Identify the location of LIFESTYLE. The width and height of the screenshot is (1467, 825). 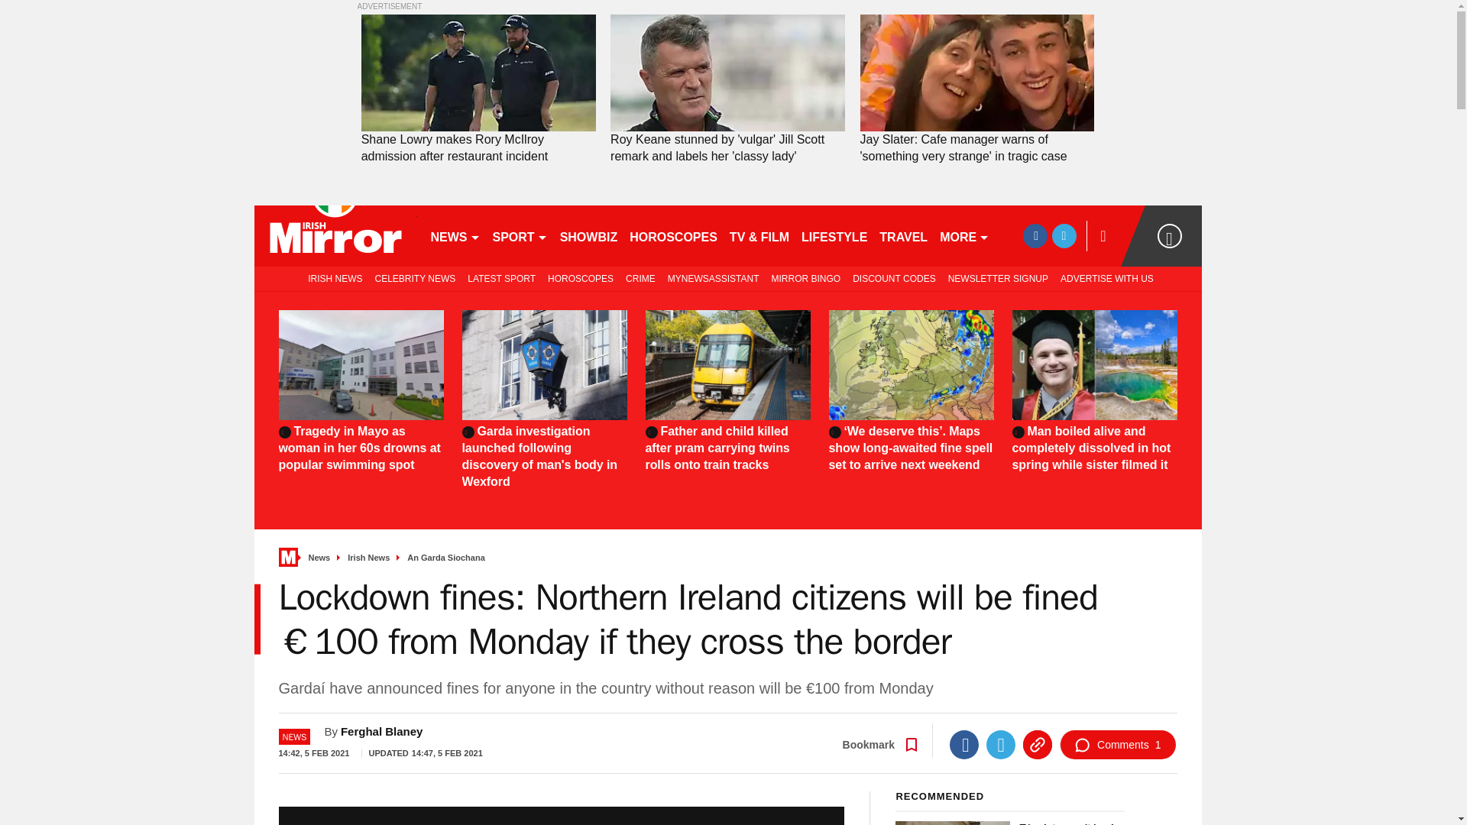
(834, 235).